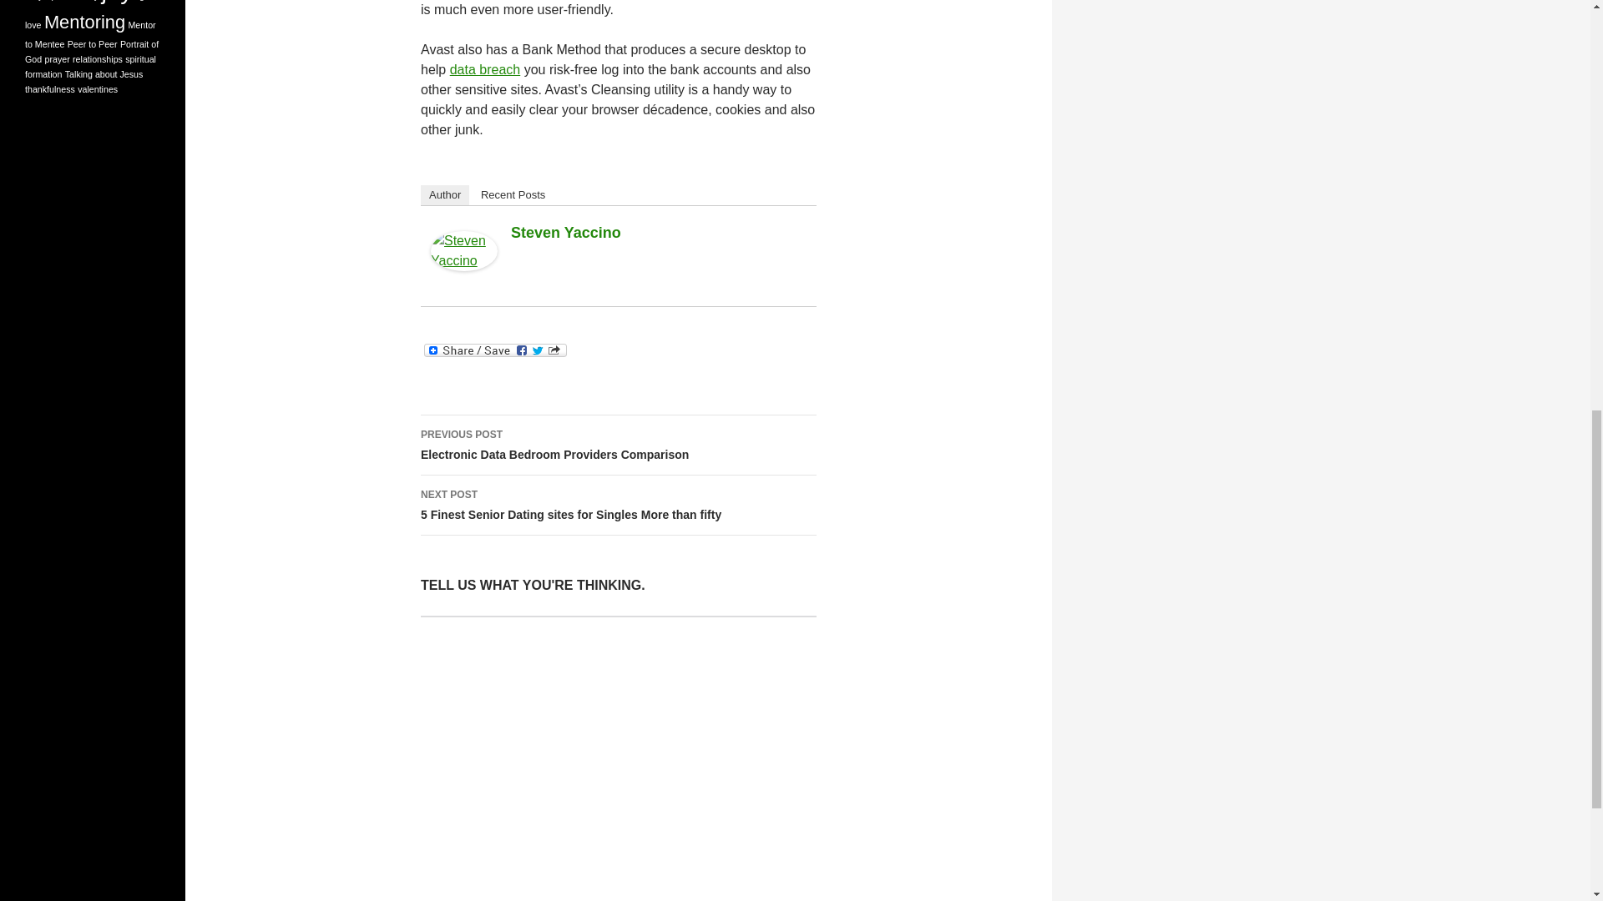  What do you see at coordinates (513, 195) in the screenshot?
I see `Steven Yaccino` at bounding box center [513, 195].